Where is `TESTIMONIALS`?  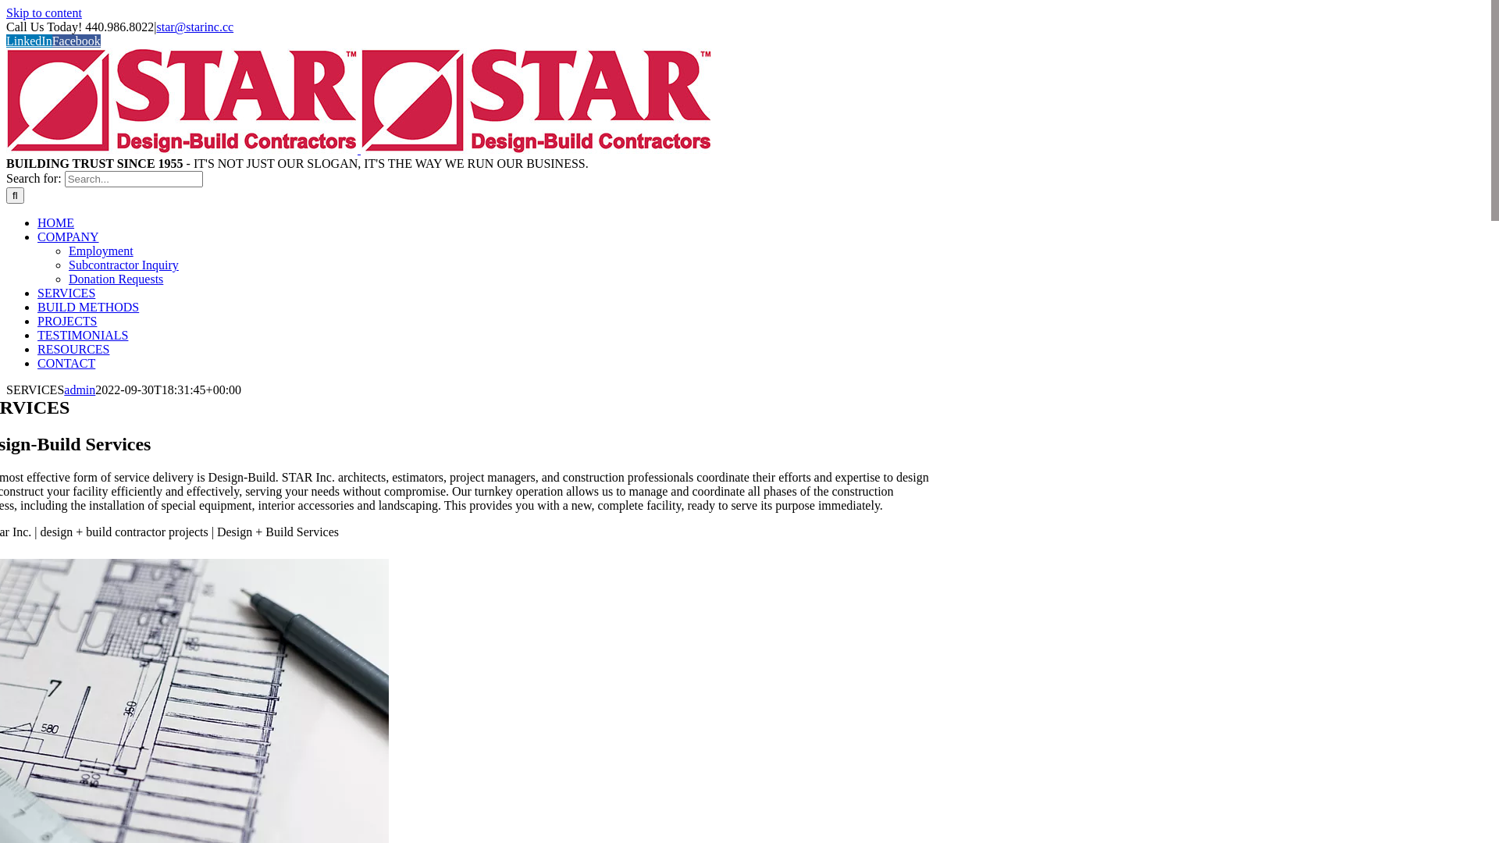 TESTIMONIALS is located at coordinates (83, 336).